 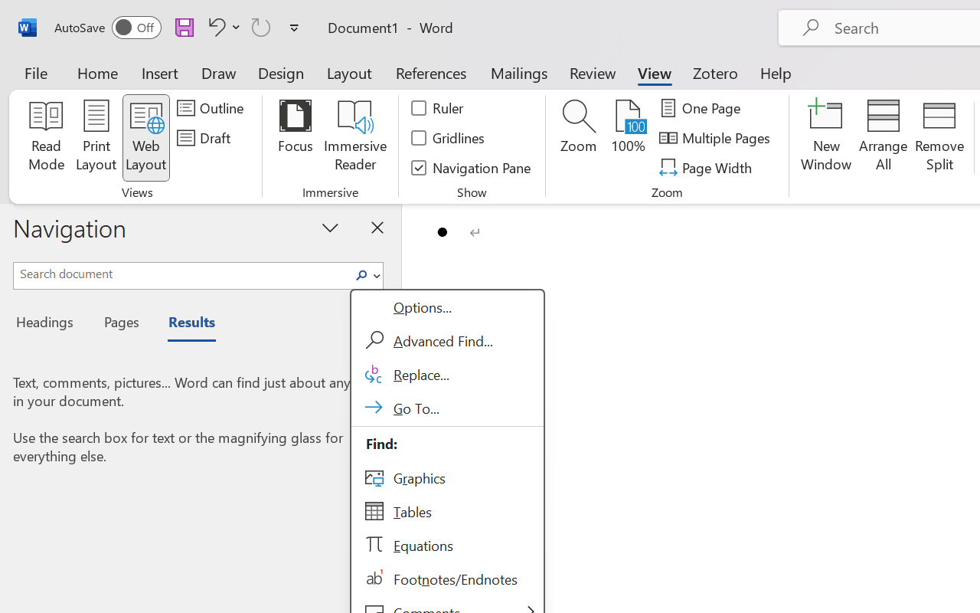 I want to click on Remove Split, so click(x=939, y=138).